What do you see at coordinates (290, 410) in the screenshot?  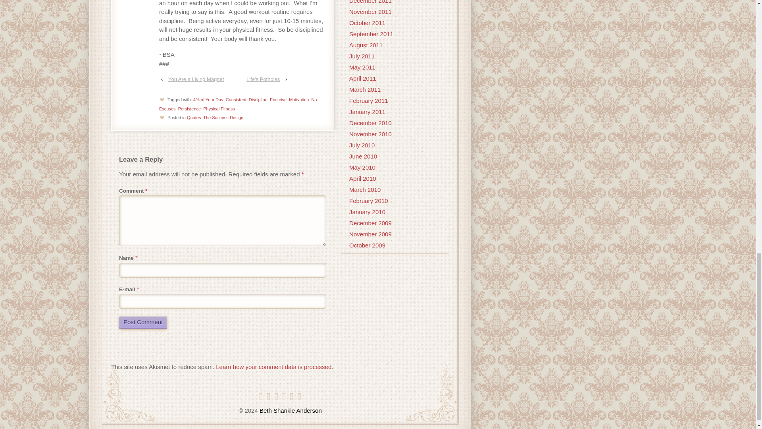 I see `Beth Shankle Anderson` at bounding box center [290, 410].